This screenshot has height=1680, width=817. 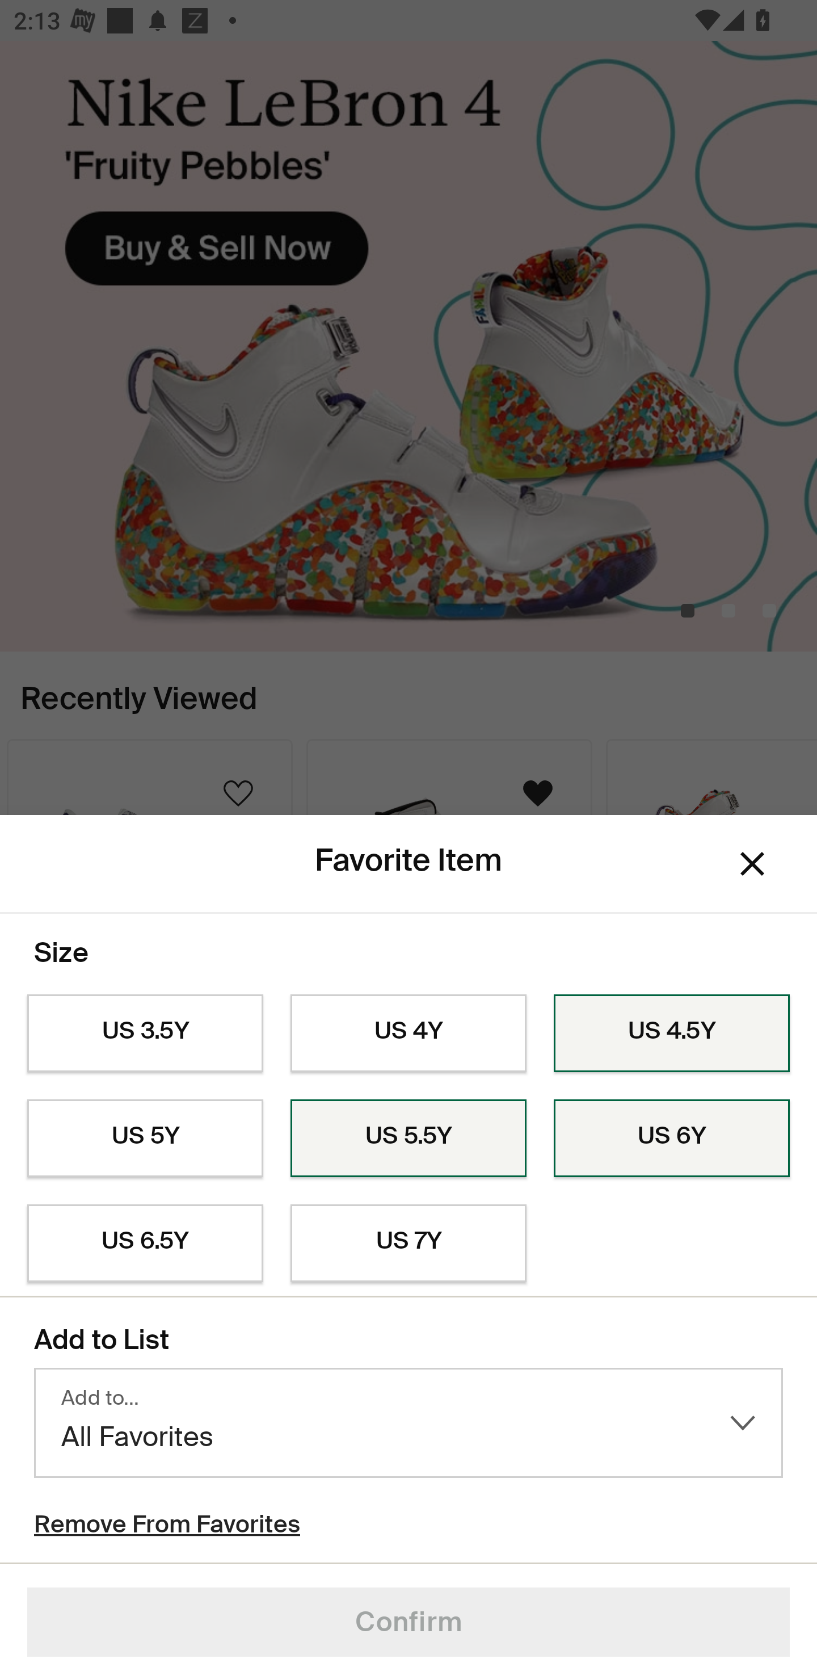 I want to click on US 6Y, so click(x=672, y=1137).